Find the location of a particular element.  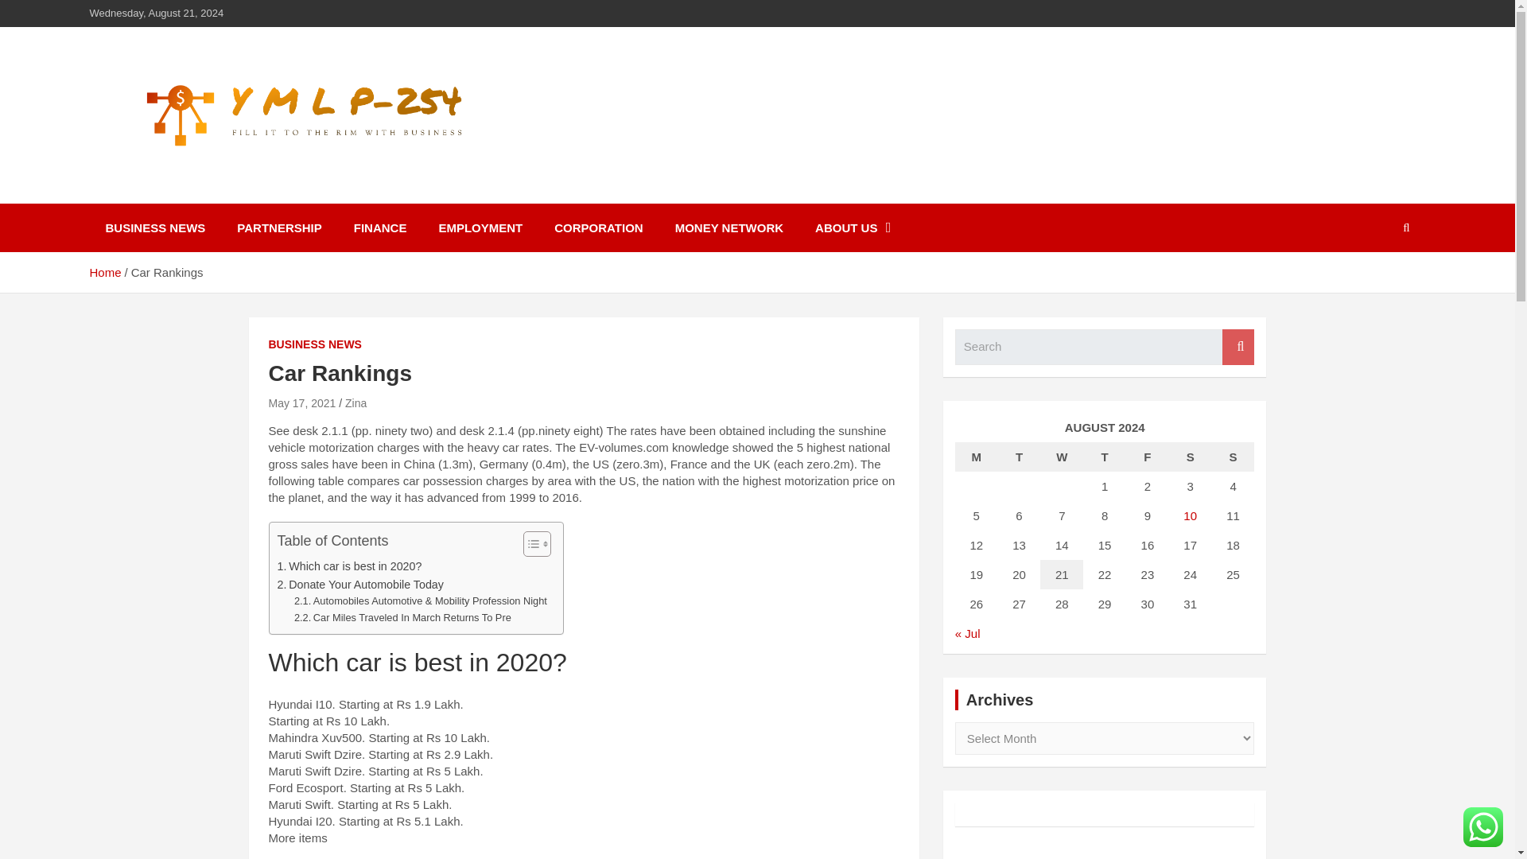

EMPLOYMENT is located at coordinates (480, 227).